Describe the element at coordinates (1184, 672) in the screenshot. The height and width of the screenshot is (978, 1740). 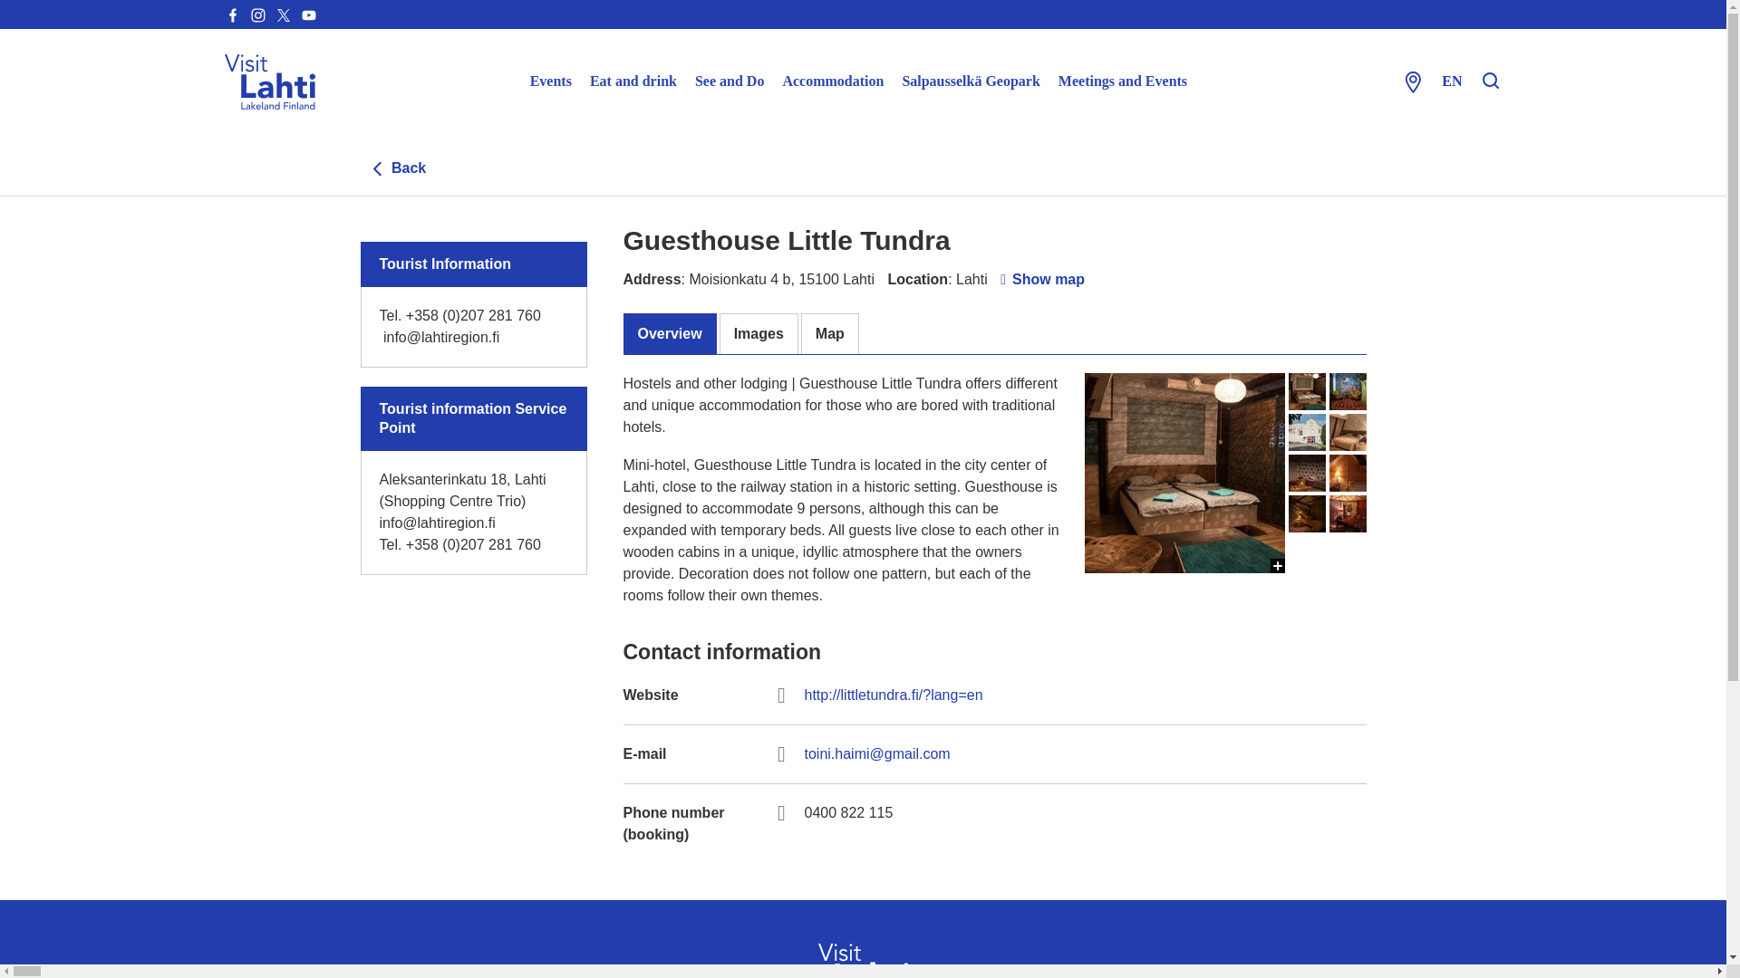
I see `Guesthouse Little Tundra` at that location.